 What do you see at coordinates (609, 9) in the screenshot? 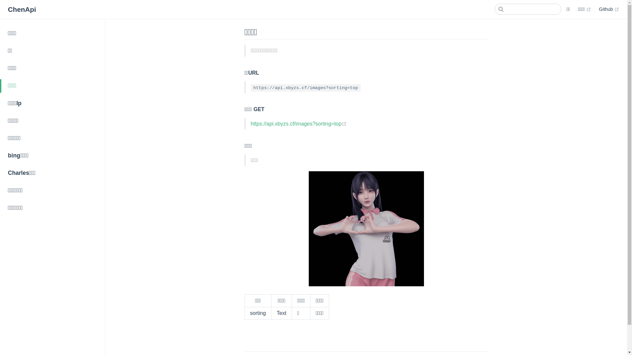
I see `Github
(opens new window)` at bounding box center [609, 9].